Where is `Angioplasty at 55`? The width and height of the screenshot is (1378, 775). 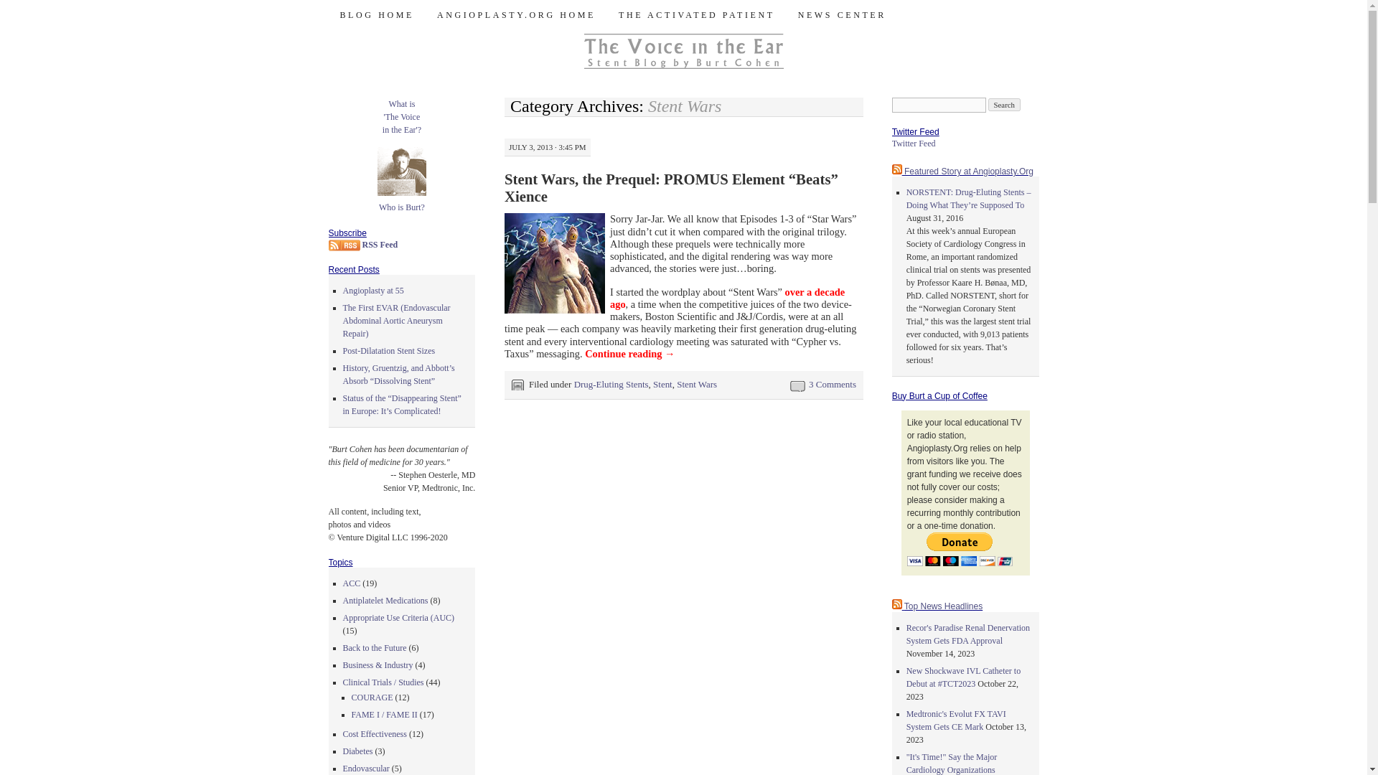 Angioplasty at 55 is located at coordinates (375, 734).